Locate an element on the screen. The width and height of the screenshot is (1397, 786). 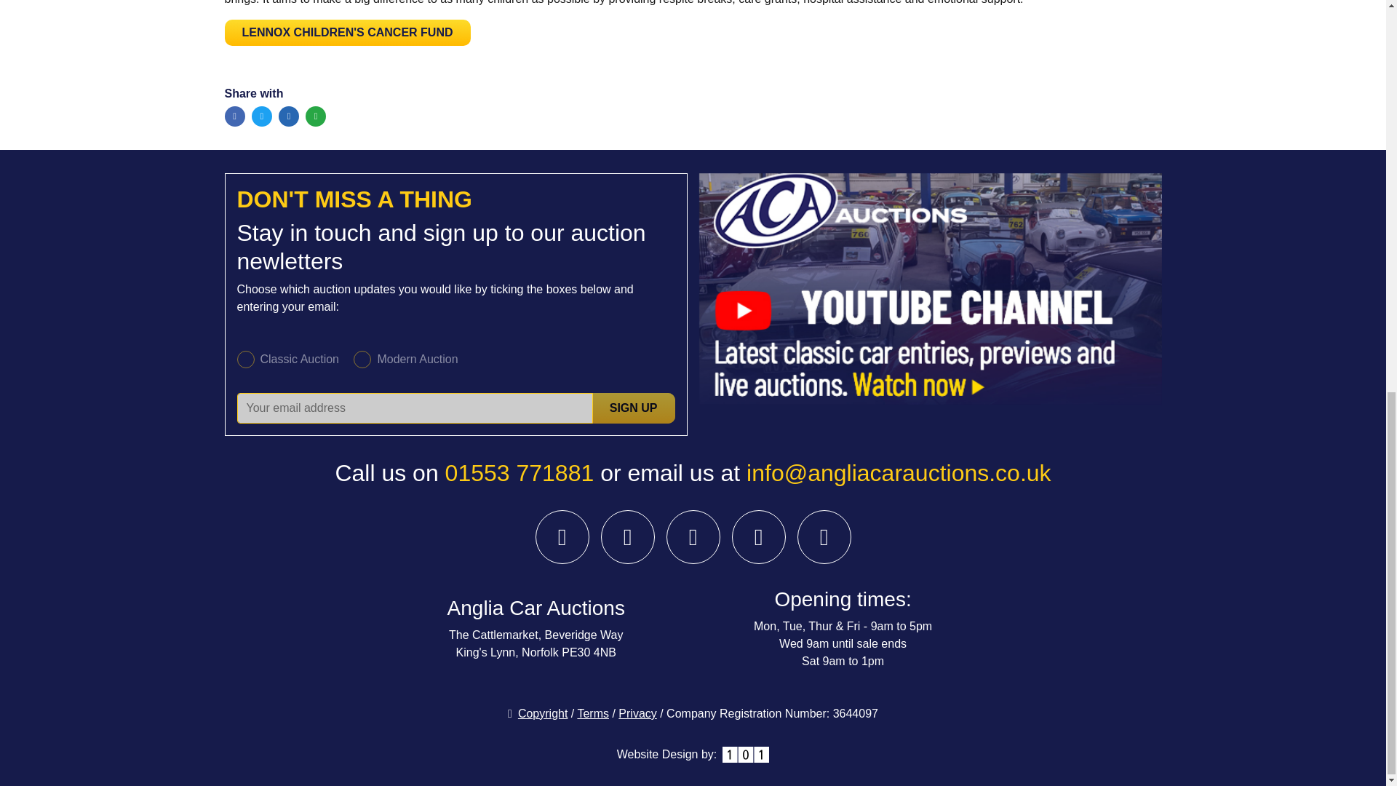
true is located at coordinates (362, 360).